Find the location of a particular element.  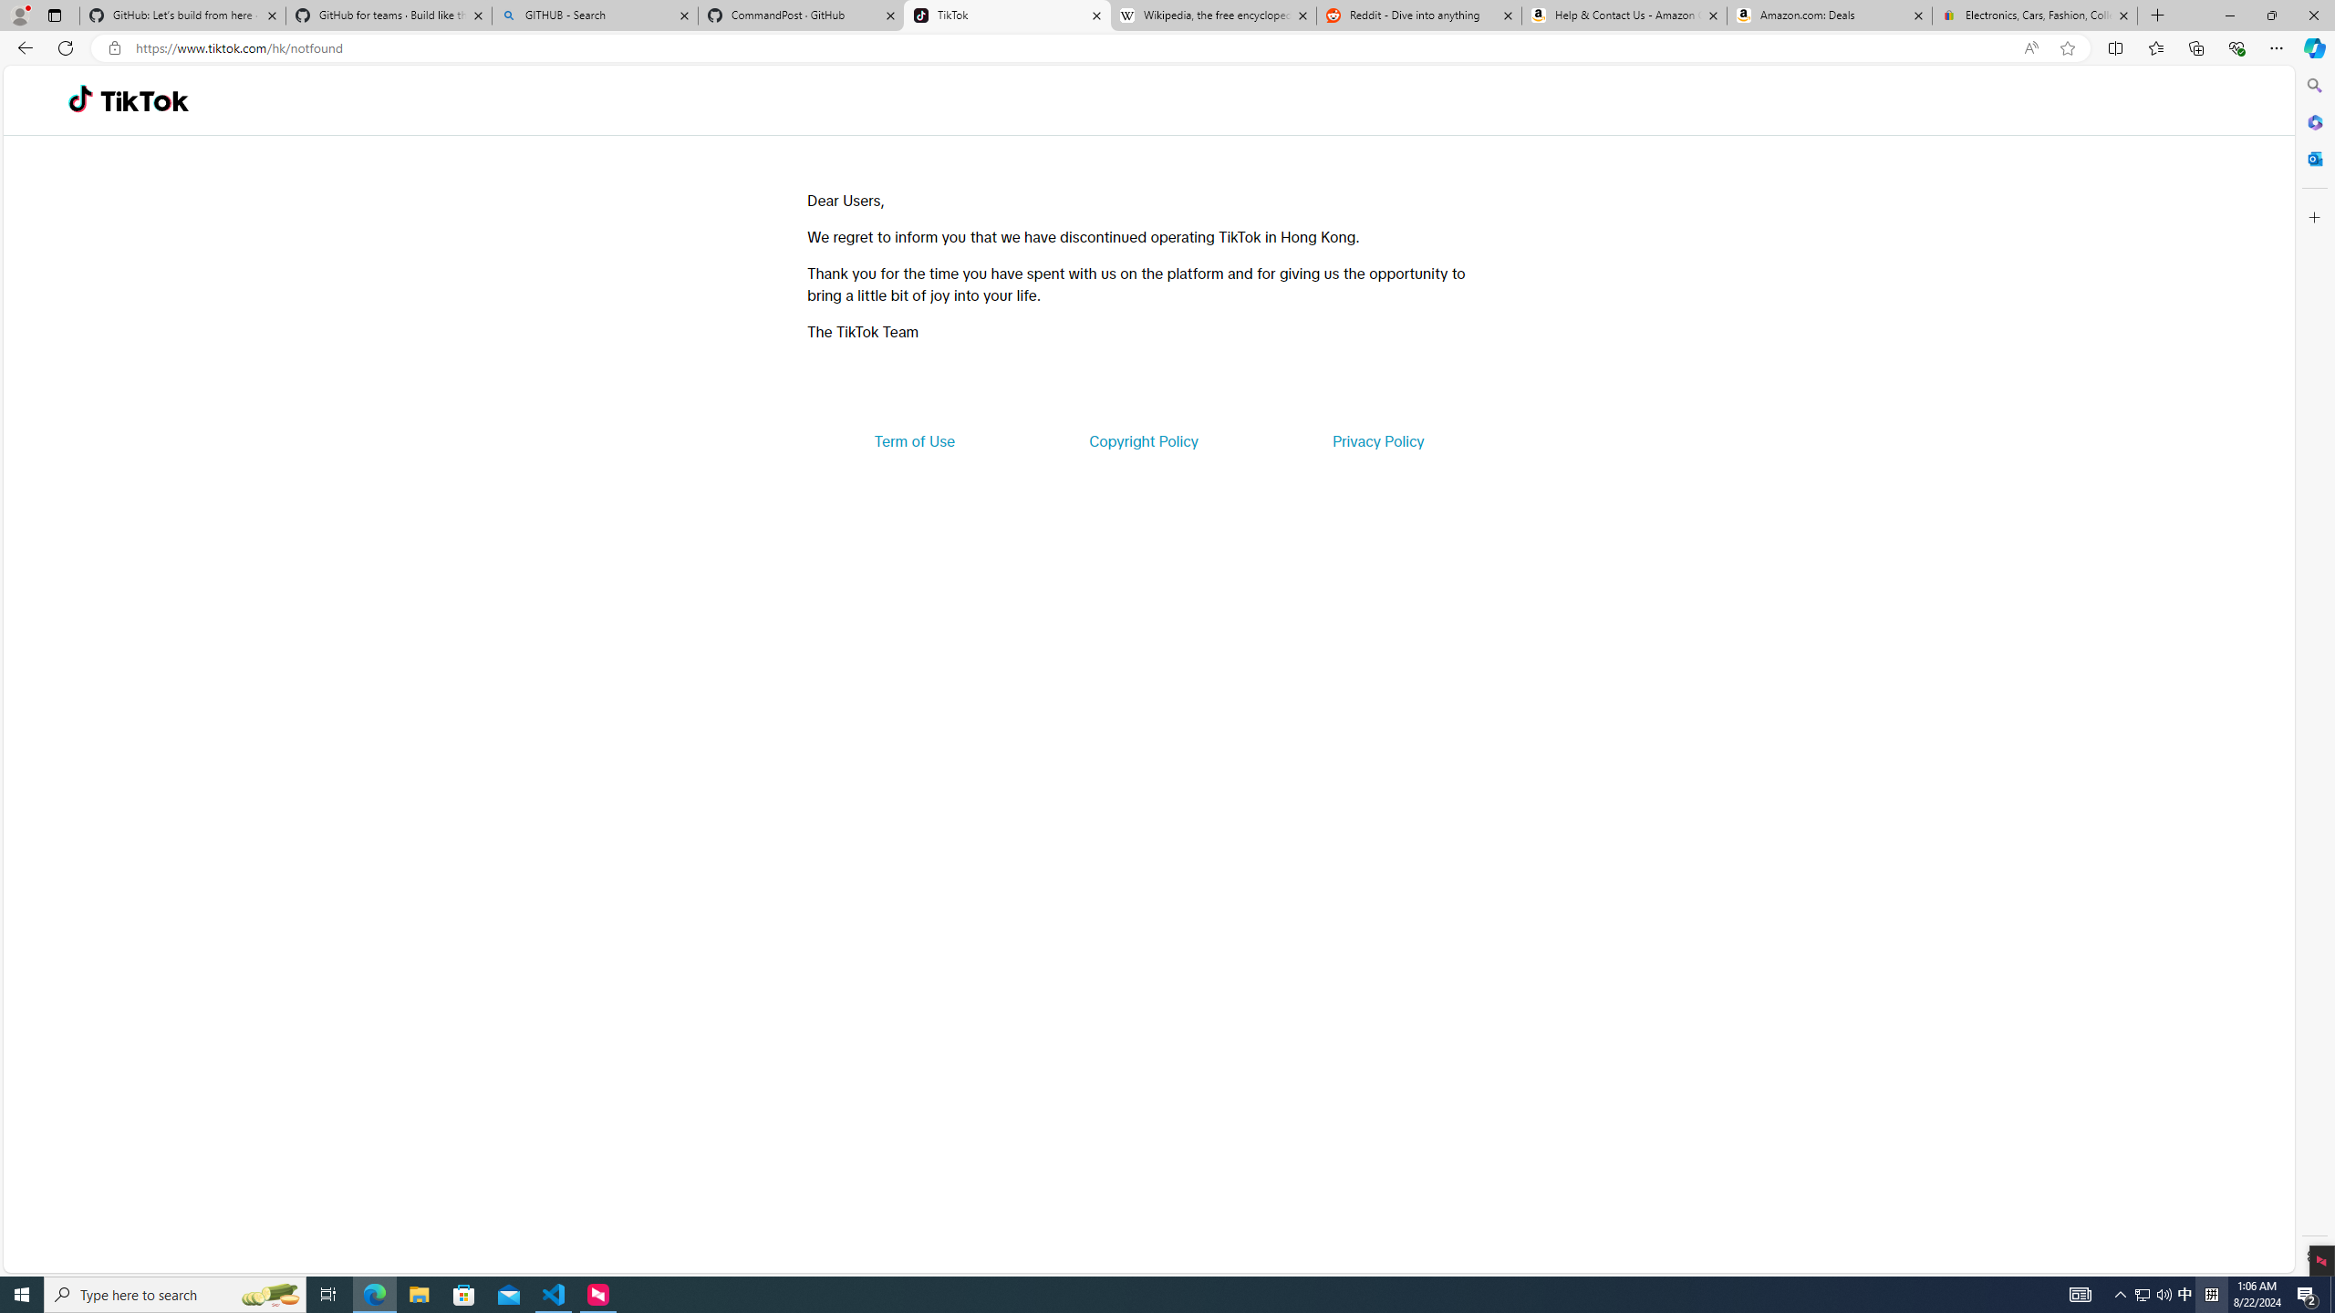

Address and search bar is located at coordinates (1074, 48).